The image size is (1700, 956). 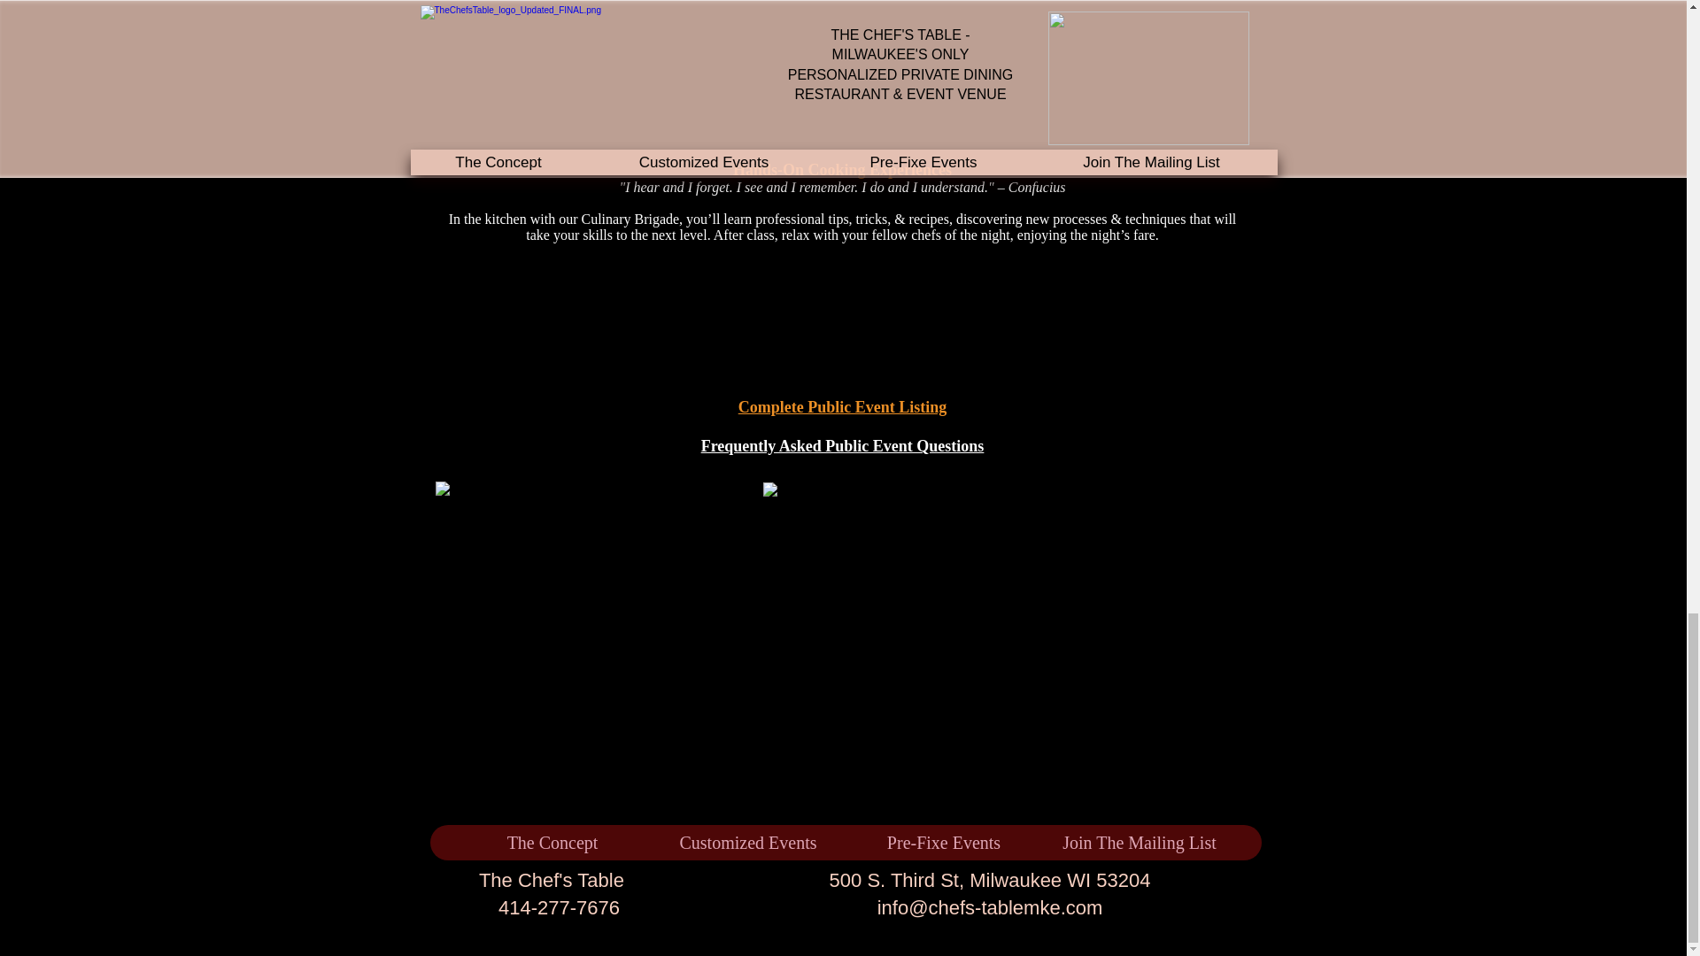 What do you see at coordinates (559, 907) in the screenshot?
I see `414-277-7676` at bounding box center [559, 907].